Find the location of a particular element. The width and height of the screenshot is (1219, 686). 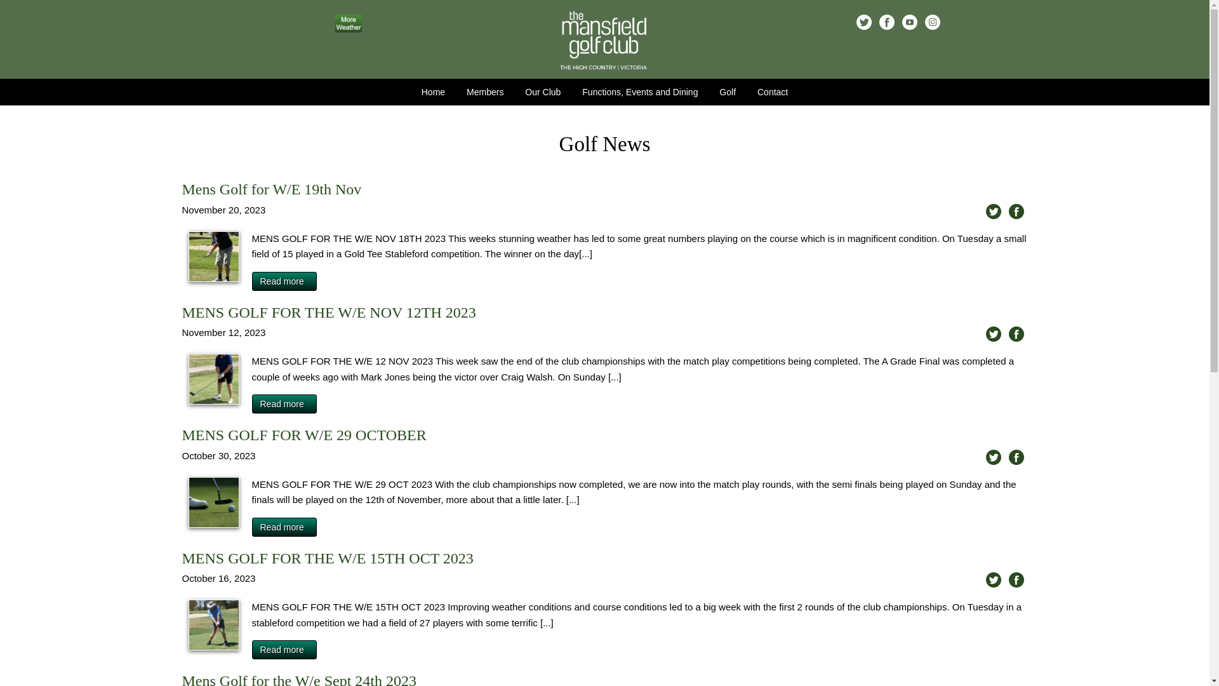

Our Club is located at coordinates (543, 92).